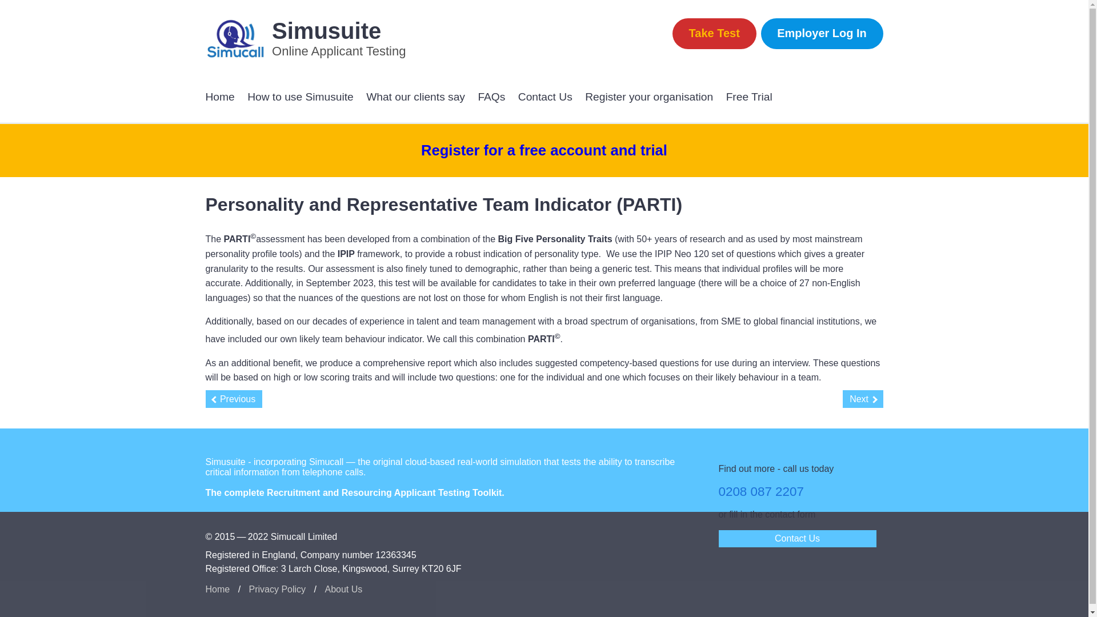  What do you see at coordinates (714, 34) in the screenshot?
I see `Take Test` at bounding box center [714, 34].